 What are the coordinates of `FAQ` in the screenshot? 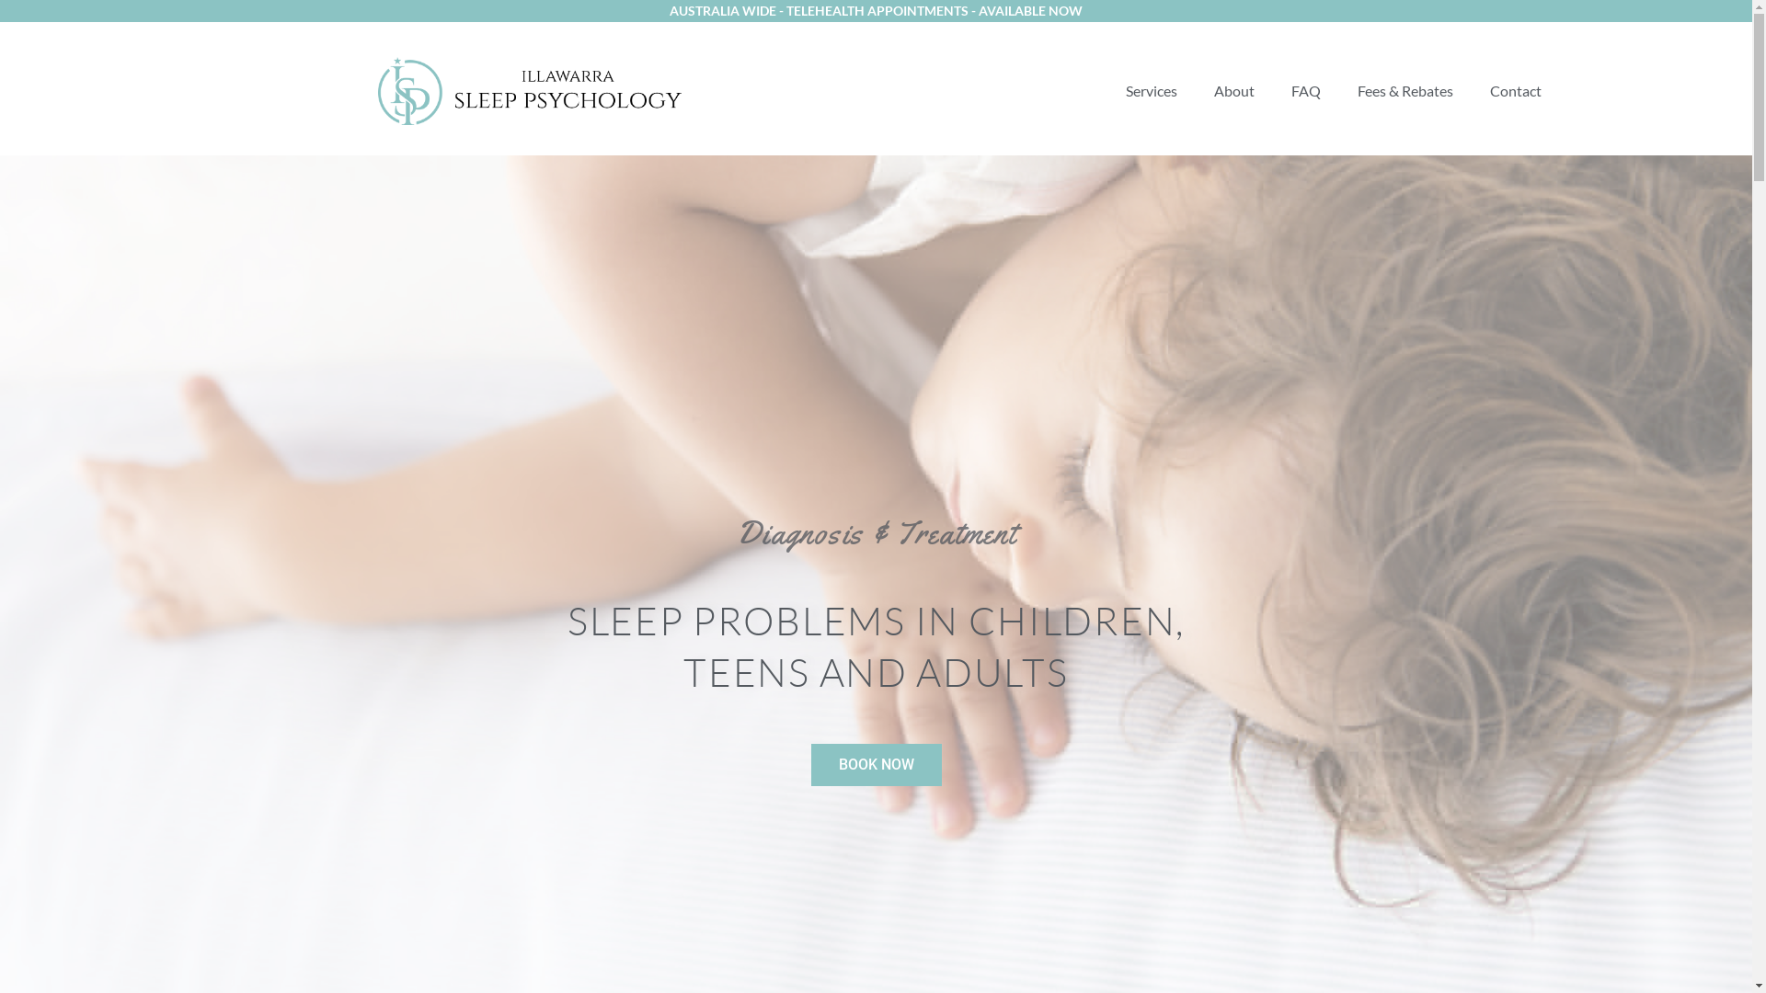 It's located at (1306, 91).